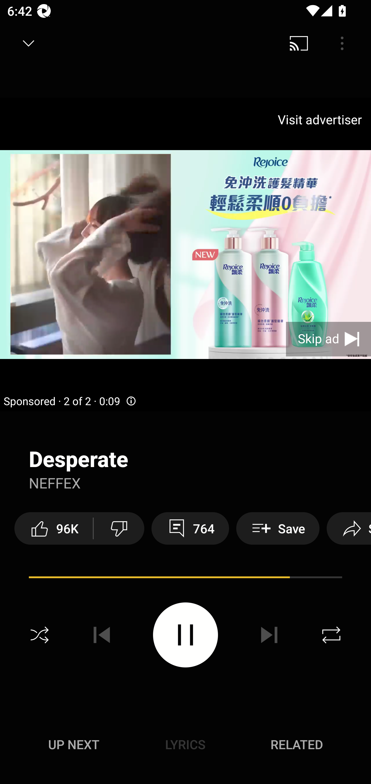  Describe the element at coordinates (331, 635) in the screenshot. I see `Repeat off` at that location.